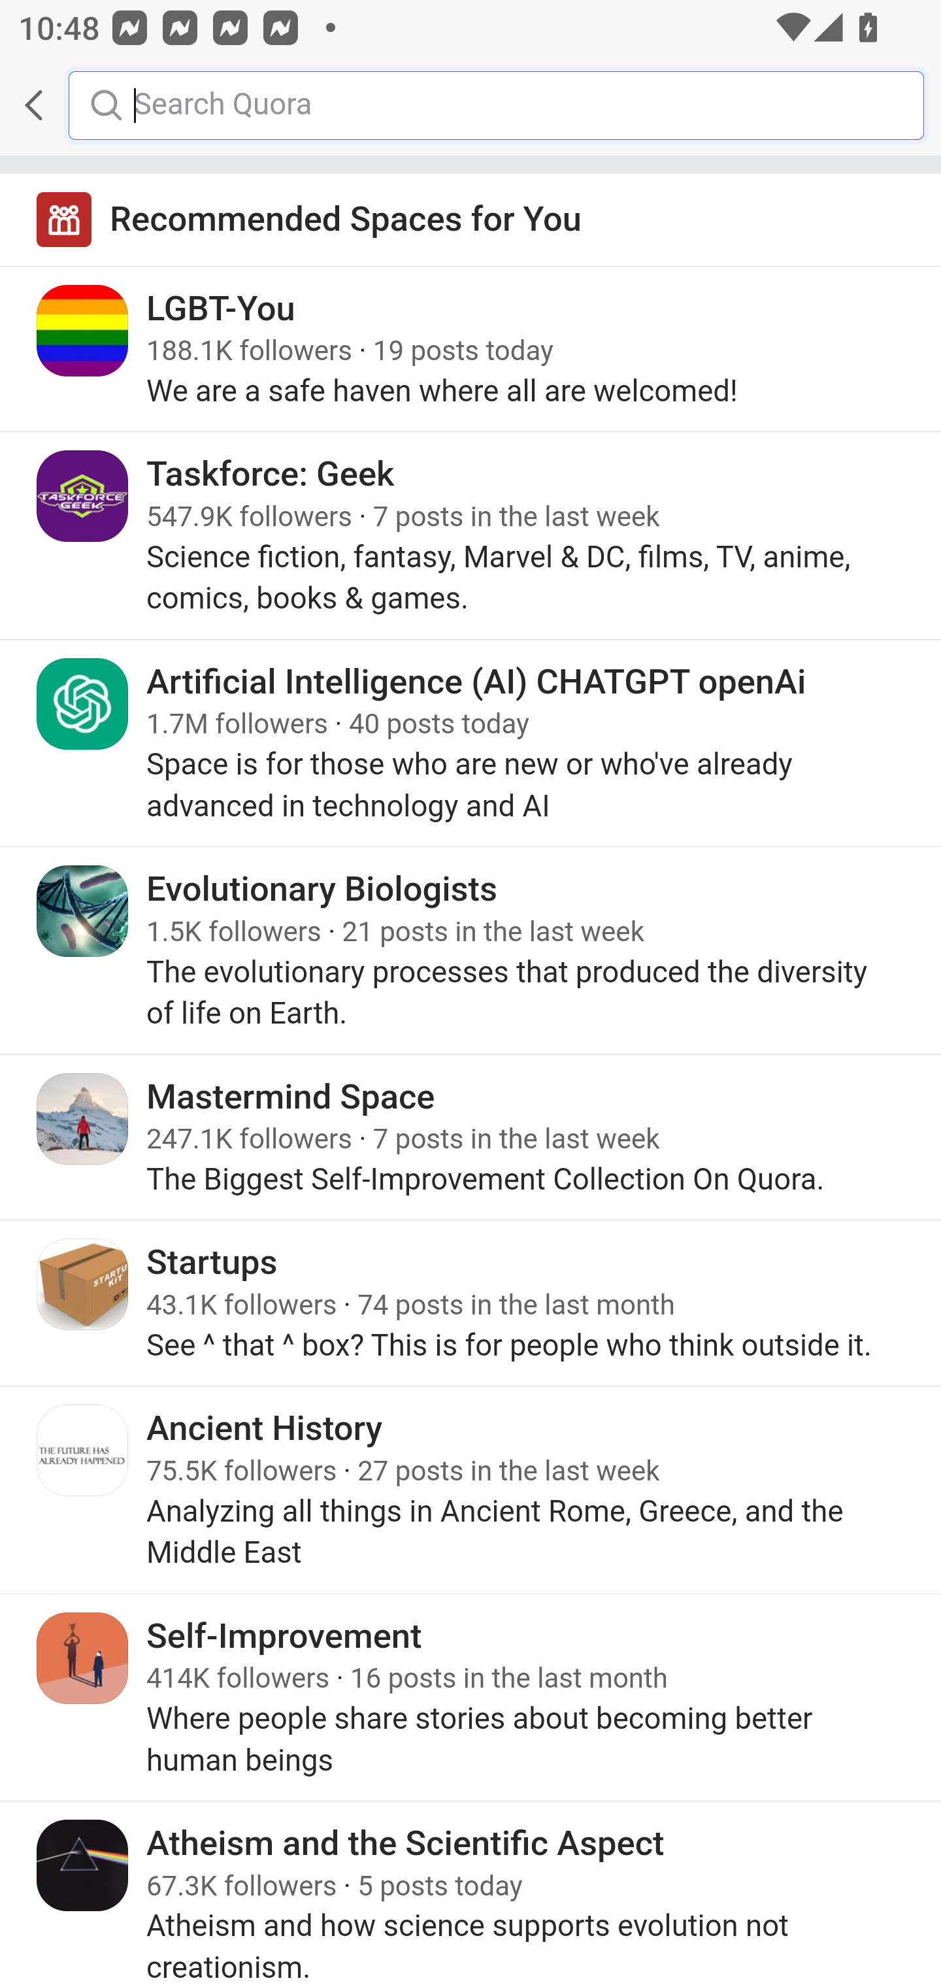 This screenshot has height=1987, width=941. I want to click on Icon for Atheism and the Scientific Aspect, so click(83, 1864).